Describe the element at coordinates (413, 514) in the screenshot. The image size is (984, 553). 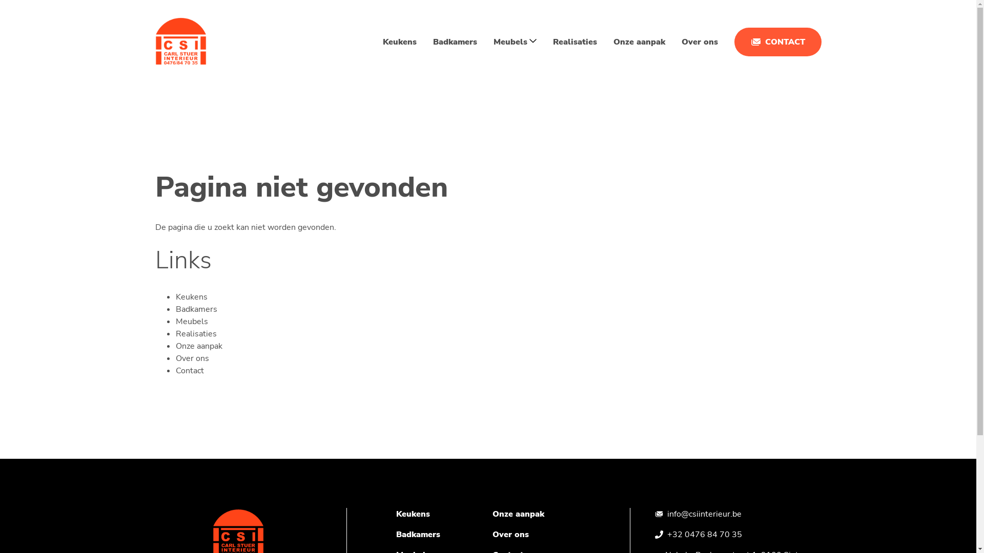
I see `Keukens` at that location.